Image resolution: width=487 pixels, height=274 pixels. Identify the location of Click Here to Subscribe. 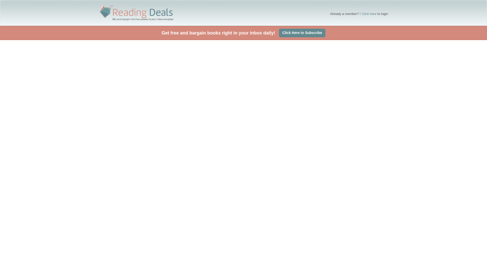
(302, 33).